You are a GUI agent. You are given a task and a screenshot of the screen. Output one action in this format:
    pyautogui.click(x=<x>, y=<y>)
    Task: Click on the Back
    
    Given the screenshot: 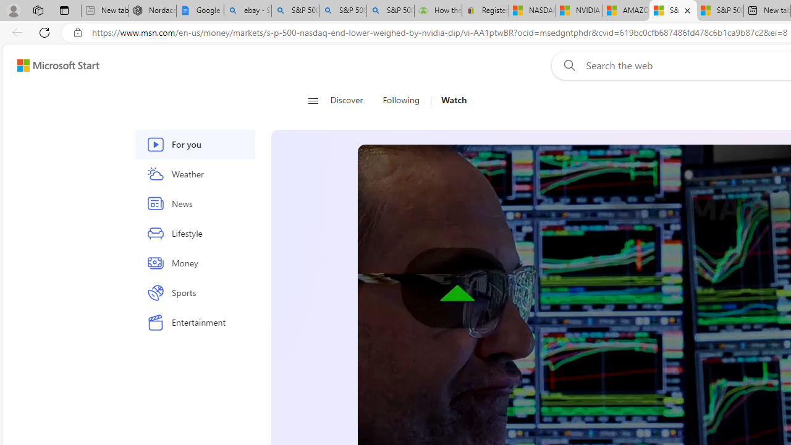 What is the action you would take?
    pyautogui.click(x=15, y=32)
    